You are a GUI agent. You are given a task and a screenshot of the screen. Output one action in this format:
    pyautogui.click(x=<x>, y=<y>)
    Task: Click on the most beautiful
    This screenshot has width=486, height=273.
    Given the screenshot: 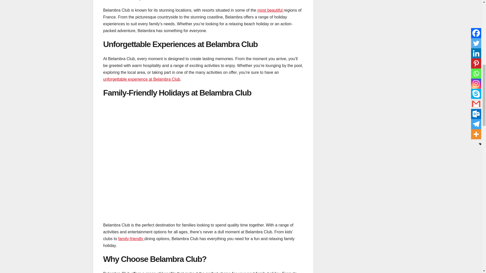 What is the action you would take?
    pyautogui.click(x=271, y=10)
    